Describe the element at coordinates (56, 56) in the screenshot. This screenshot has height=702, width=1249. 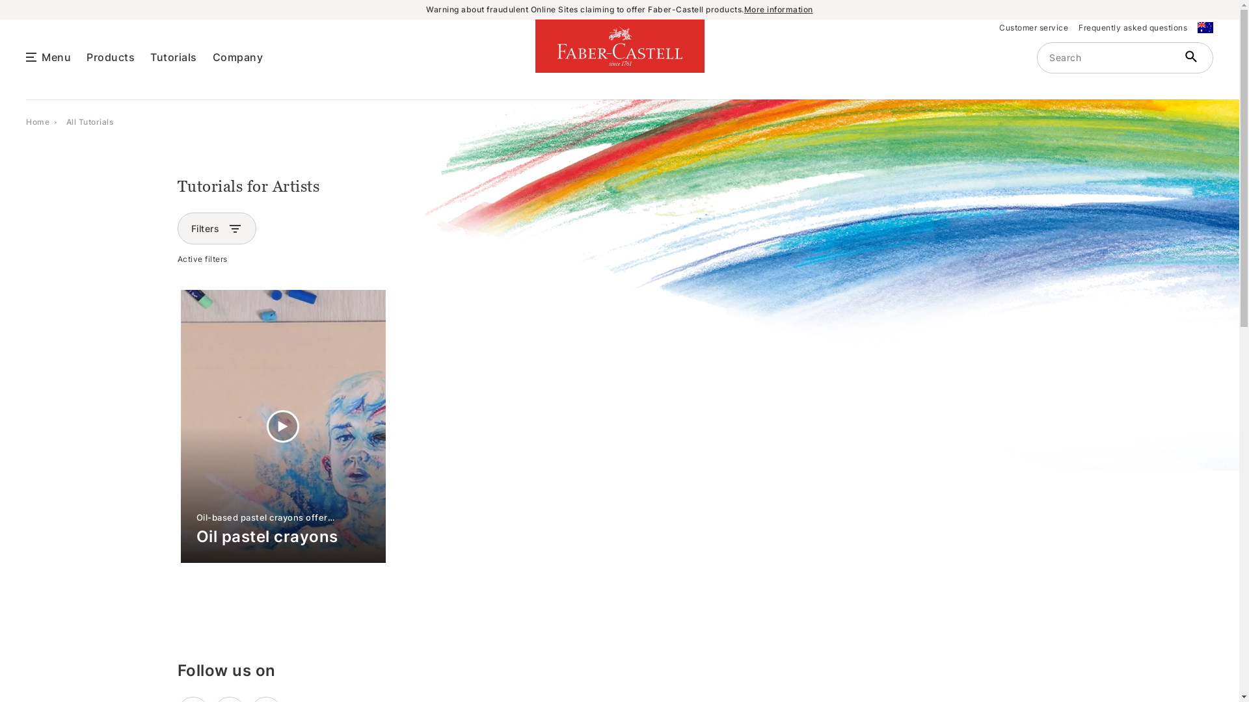
I see `Menu` at that location.